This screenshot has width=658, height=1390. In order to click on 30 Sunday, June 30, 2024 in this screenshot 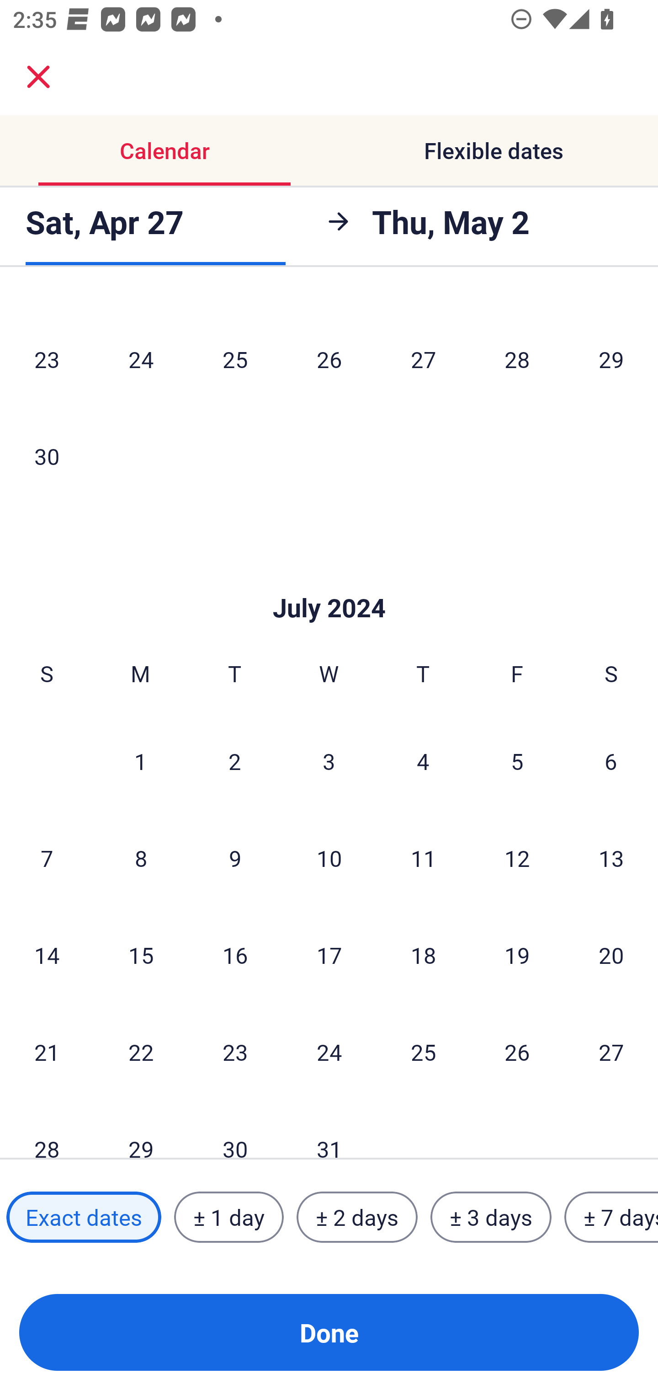, I will do `click(47, 455)`.